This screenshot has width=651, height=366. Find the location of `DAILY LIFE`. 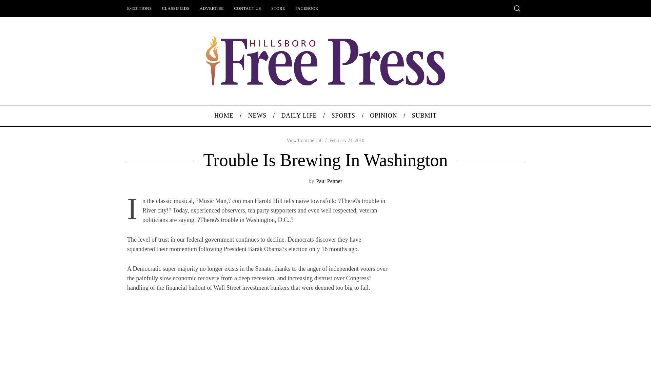

DAILY LIFE is located at coordinates (299, 116).